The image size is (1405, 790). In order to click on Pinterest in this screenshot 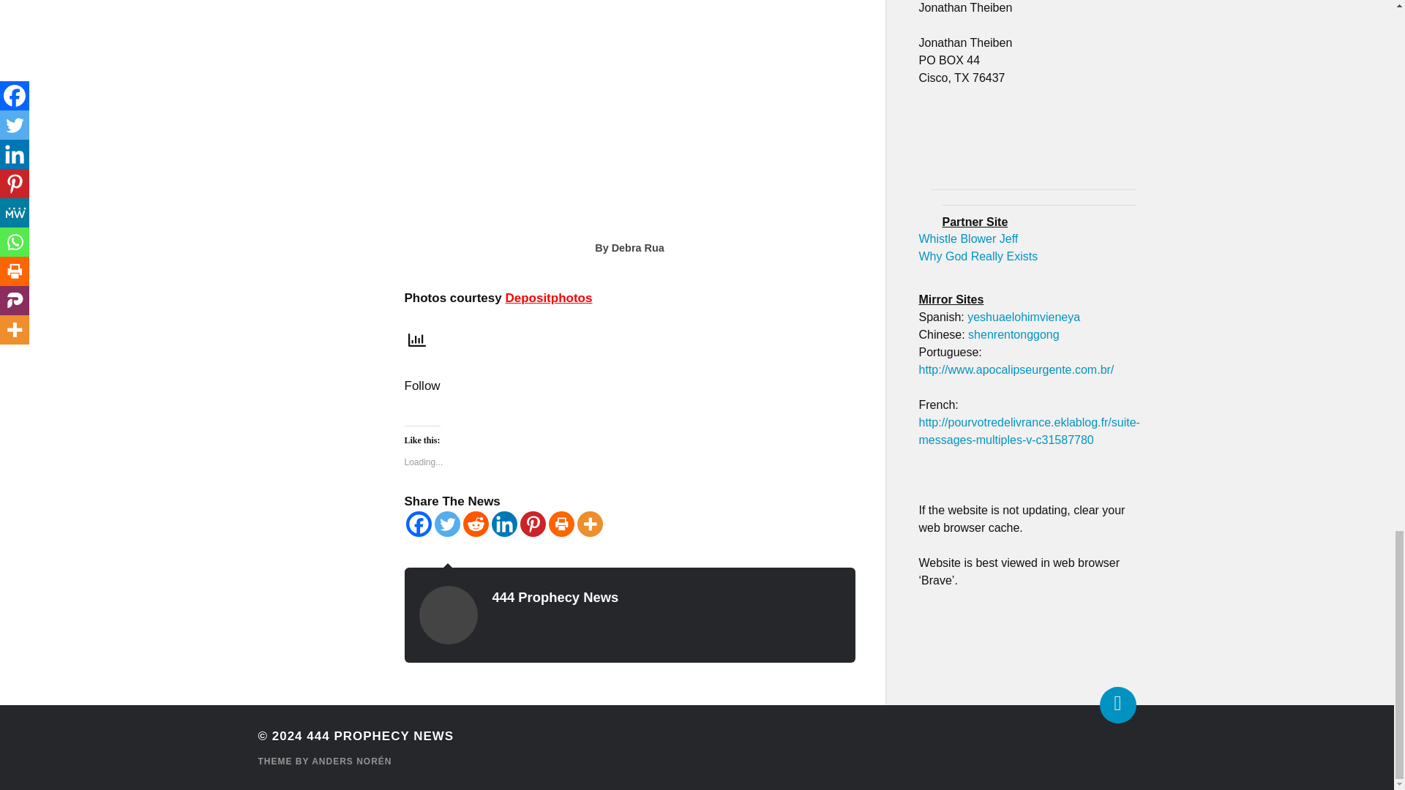, I will do `click(532, 524)`.